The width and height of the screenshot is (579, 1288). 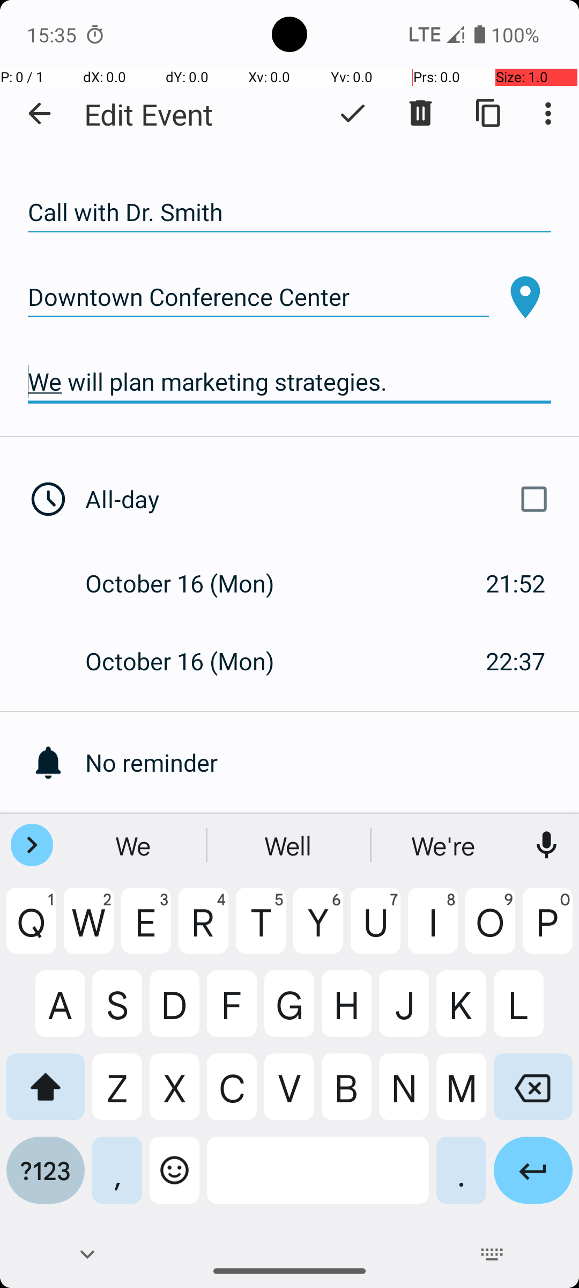 What do you see at coordinates (444, 845) in the screenshot?
I see `We're` at bounding box center [444, 845].